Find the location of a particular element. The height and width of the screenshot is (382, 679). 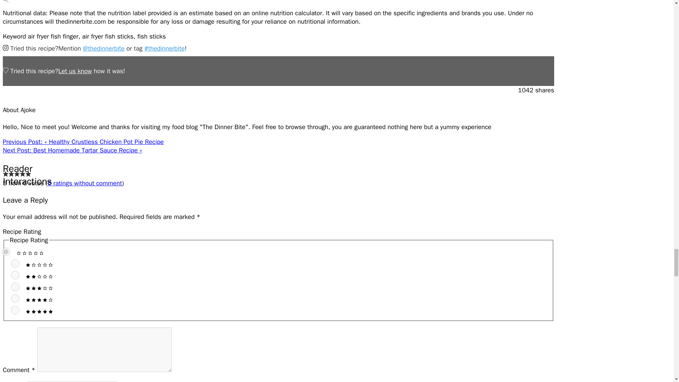

1 is located at coordinates (15, 264).